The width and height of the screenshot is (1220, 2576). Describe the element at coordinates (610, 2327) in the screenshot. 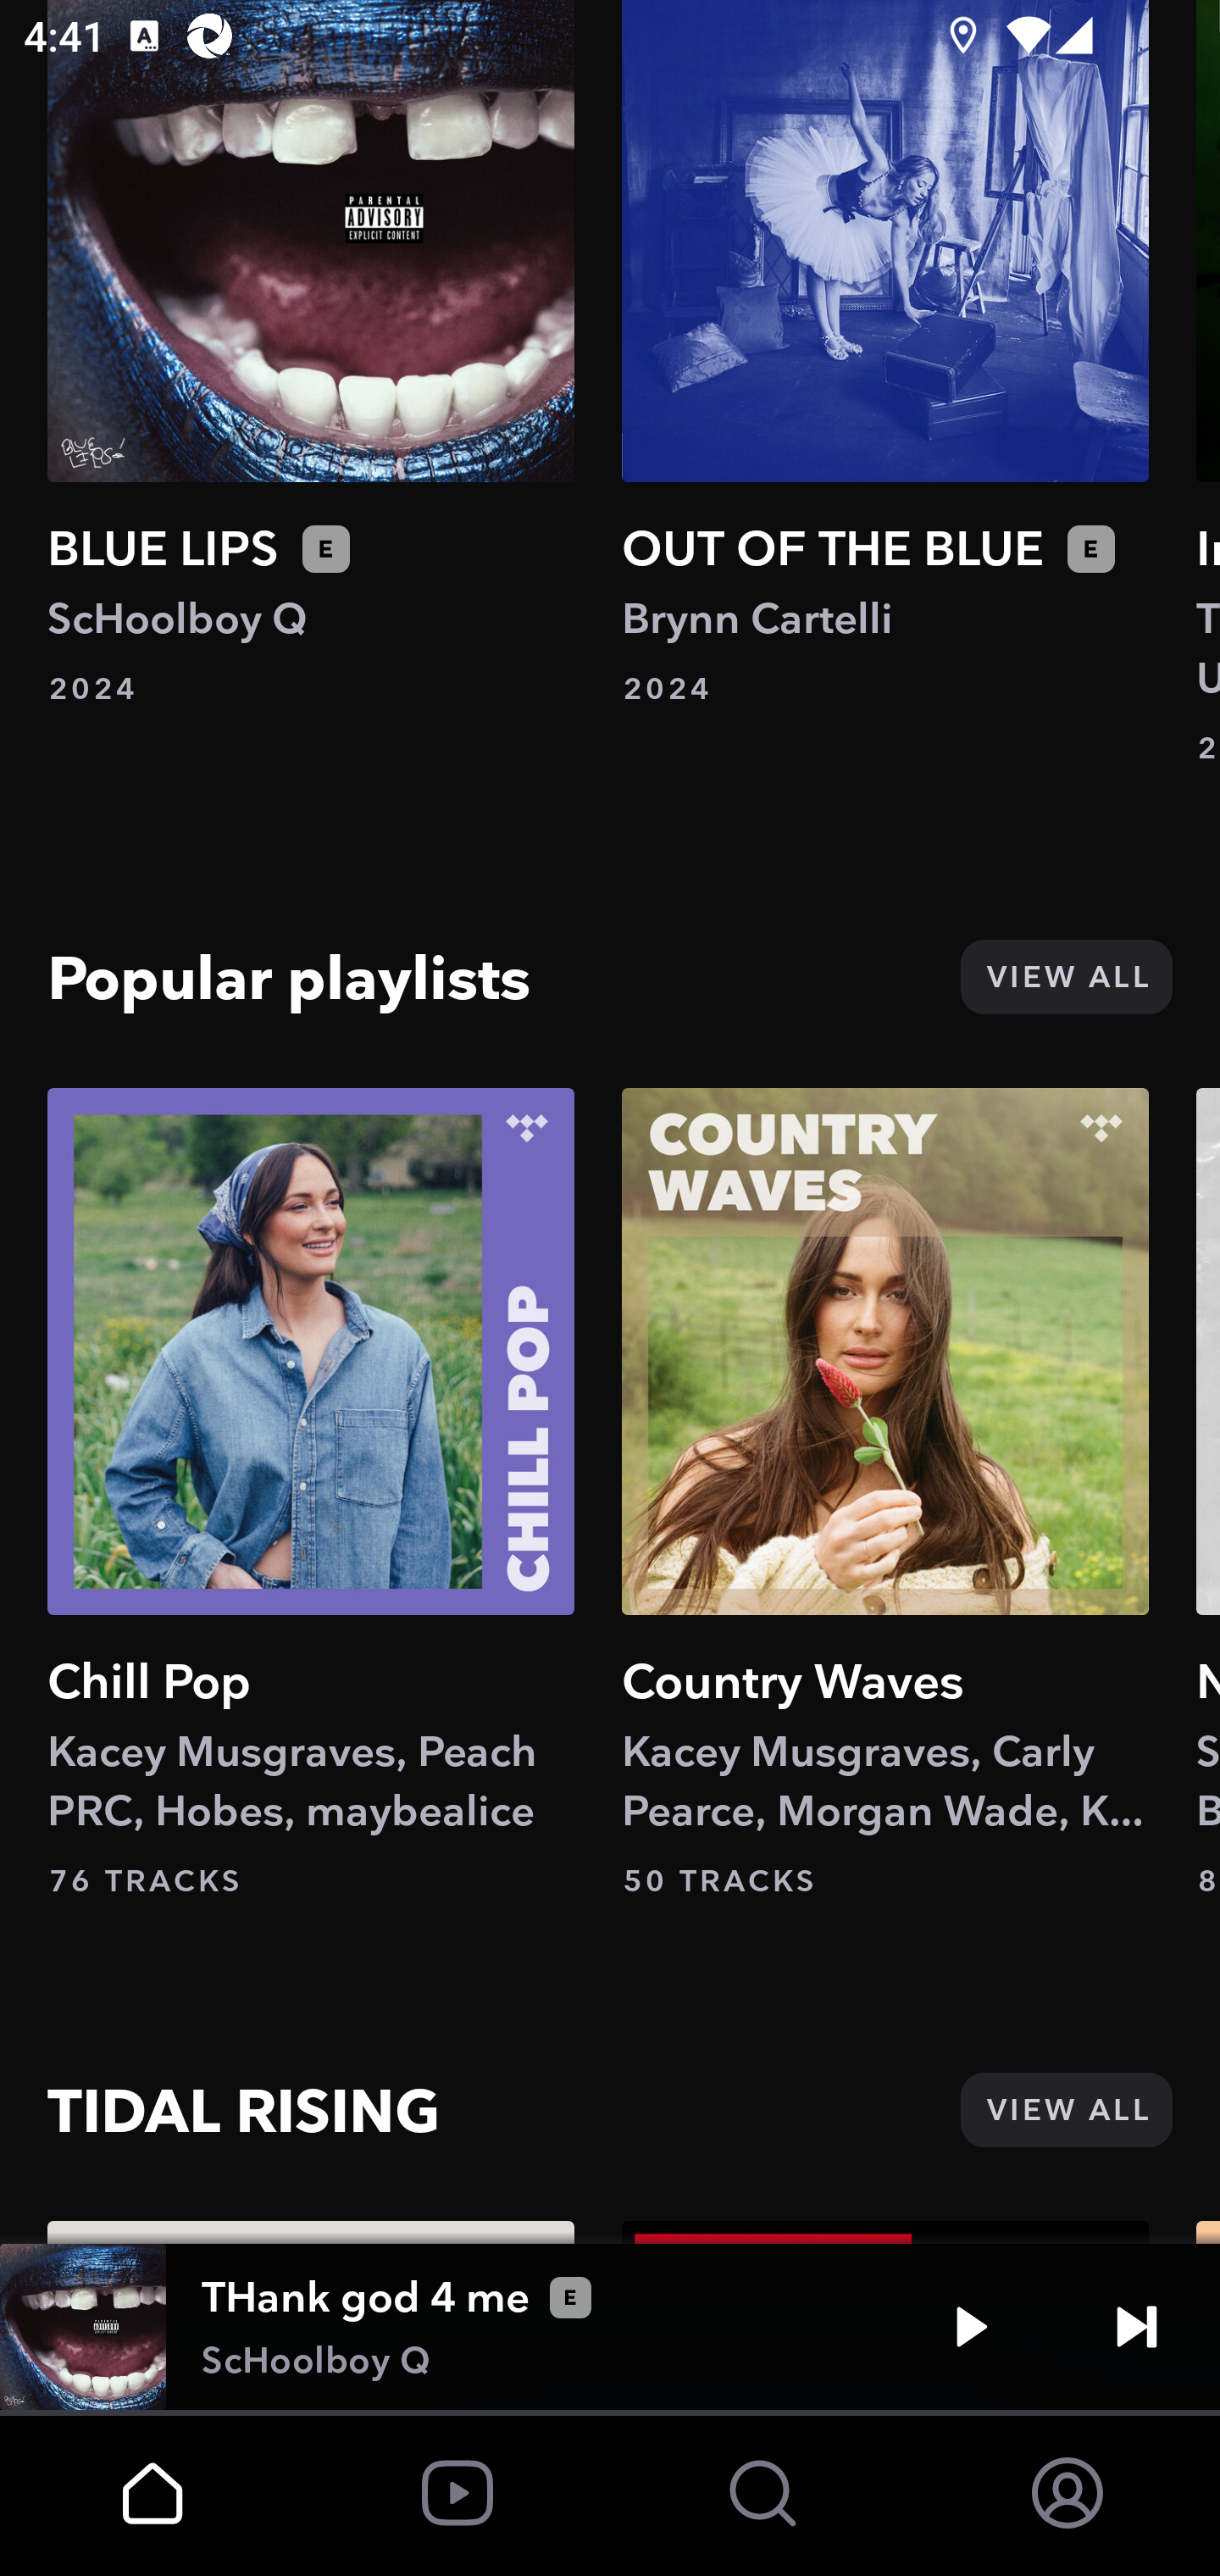

I see `THank god 4 me    ScHoolboy Q Play` at that location.